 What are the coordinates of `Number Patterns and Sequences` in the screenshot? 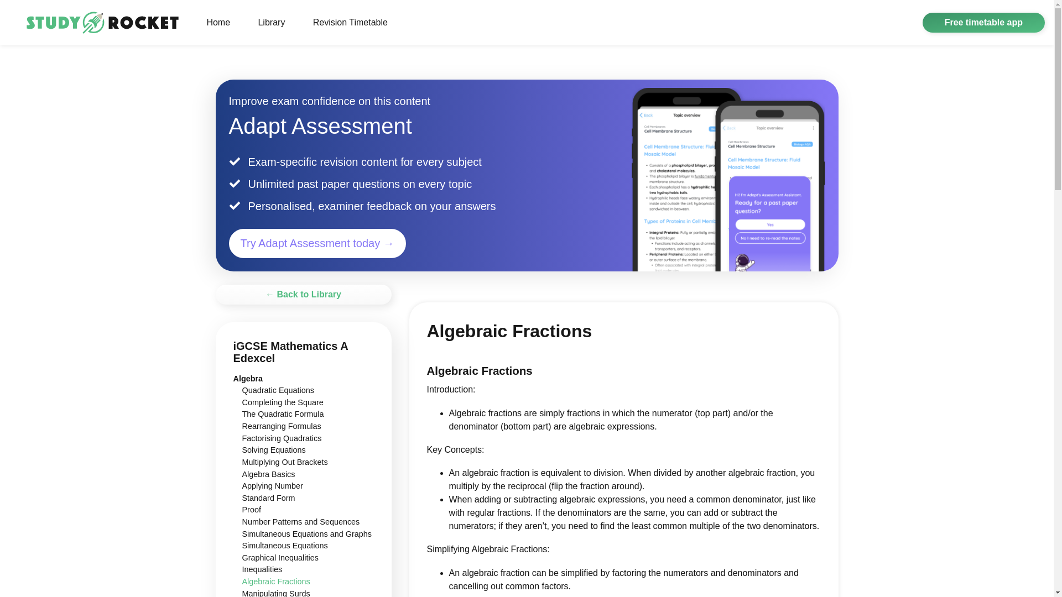 It's located at (301, 522).